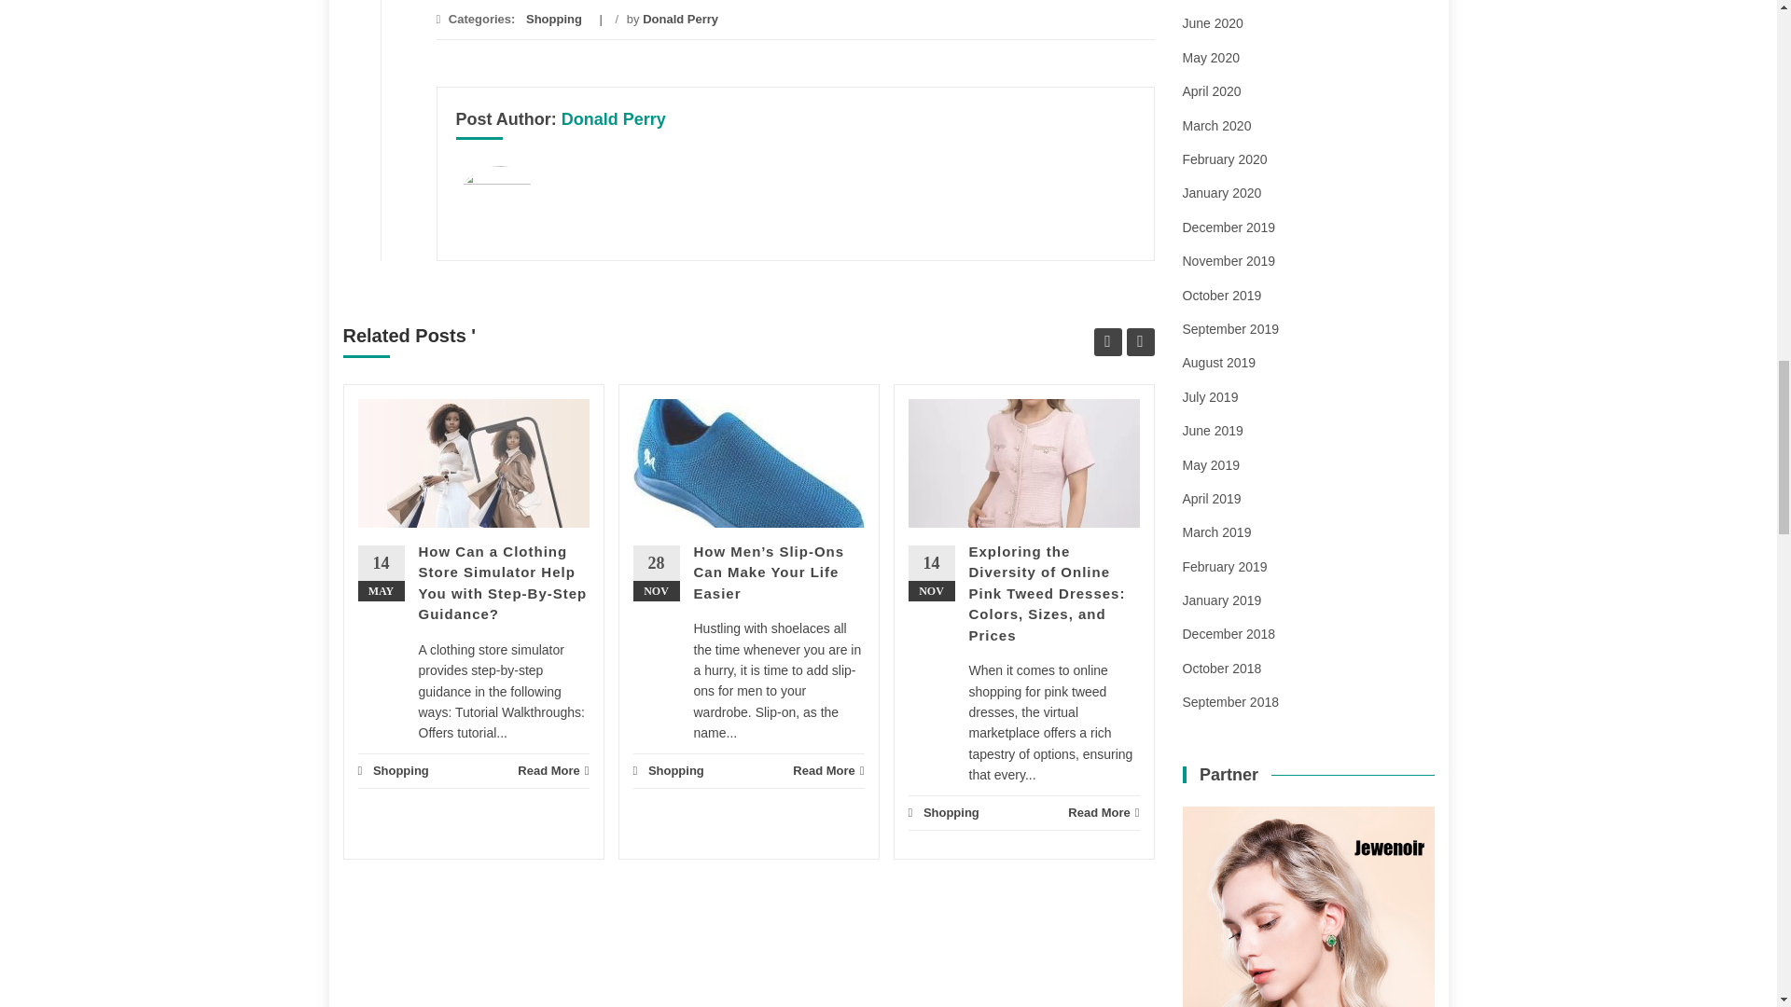  I want to click on Donald Perry, so click(680, 19).